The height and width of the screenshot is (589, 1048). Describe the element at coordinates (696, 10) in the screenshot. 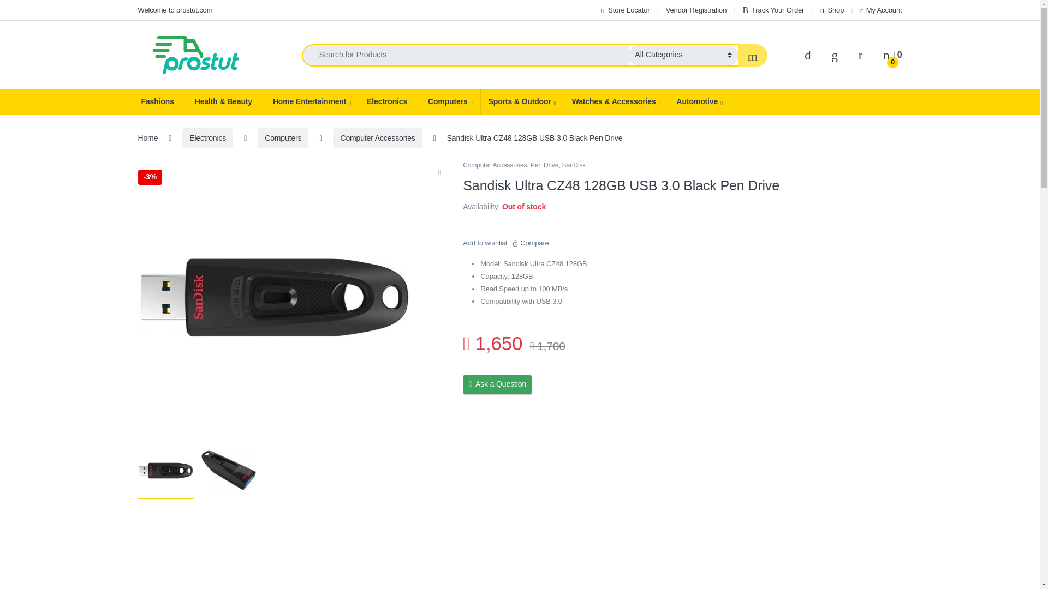

I see `Vendor Registration` at that location.